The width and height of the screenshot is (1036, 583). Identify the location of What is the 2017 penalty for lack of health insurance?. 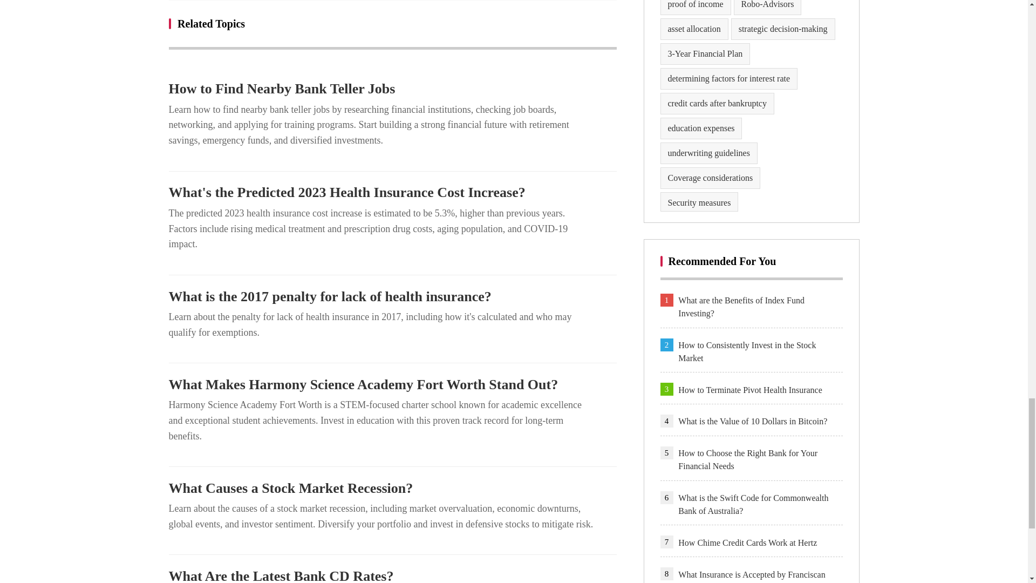
(392, 296).